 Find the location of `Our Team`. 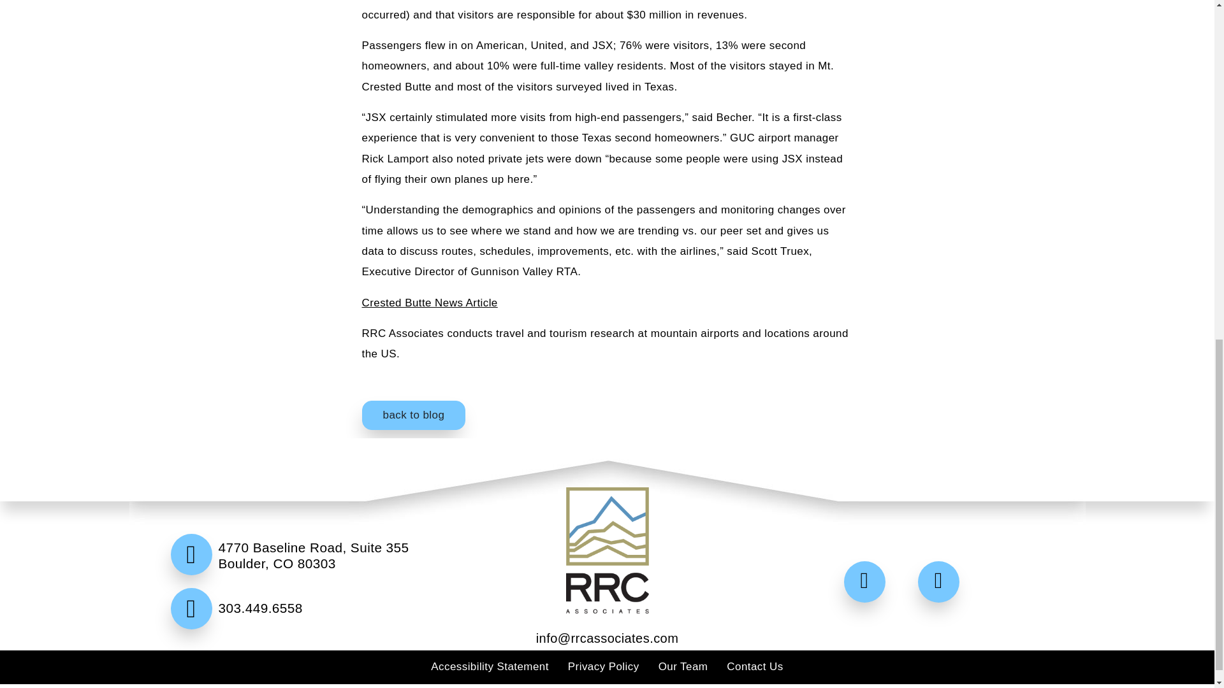

Our Team is located at coordinates (683, 666).